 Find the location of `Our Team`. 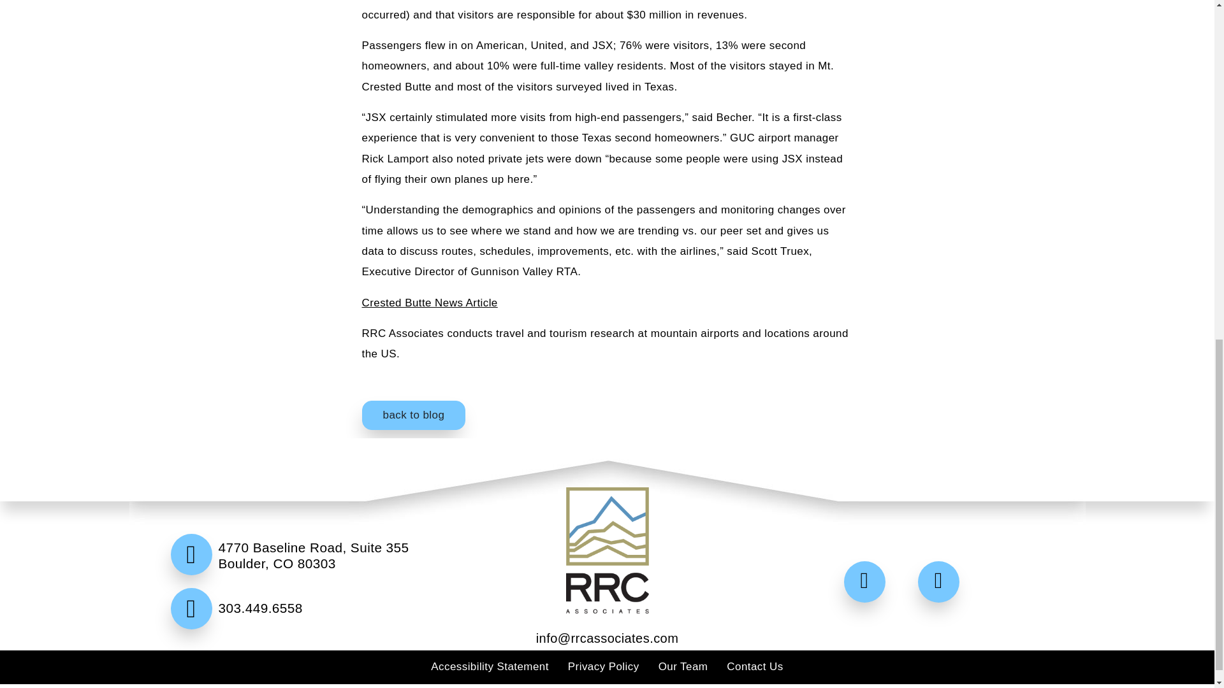

Our Team is located at coordinates (683, 666).